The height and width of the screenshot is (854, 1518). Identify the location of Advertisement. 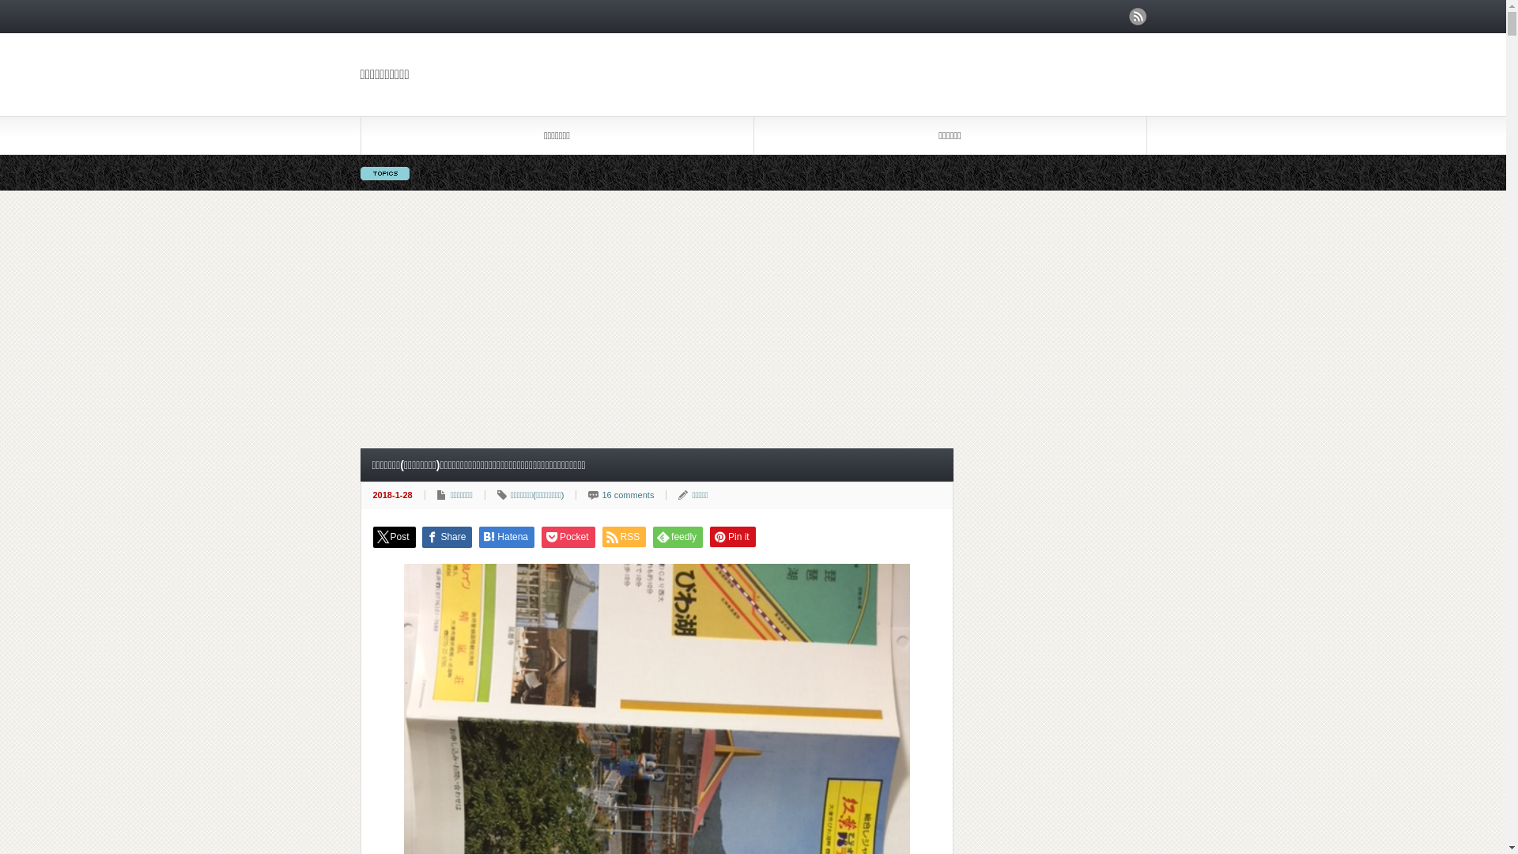
(753, 319).